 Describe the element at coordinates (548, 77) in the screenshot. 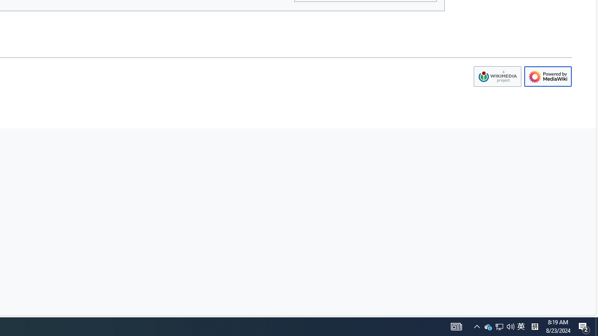

I see `AutomationID: footer-poweredbyico` at that location.